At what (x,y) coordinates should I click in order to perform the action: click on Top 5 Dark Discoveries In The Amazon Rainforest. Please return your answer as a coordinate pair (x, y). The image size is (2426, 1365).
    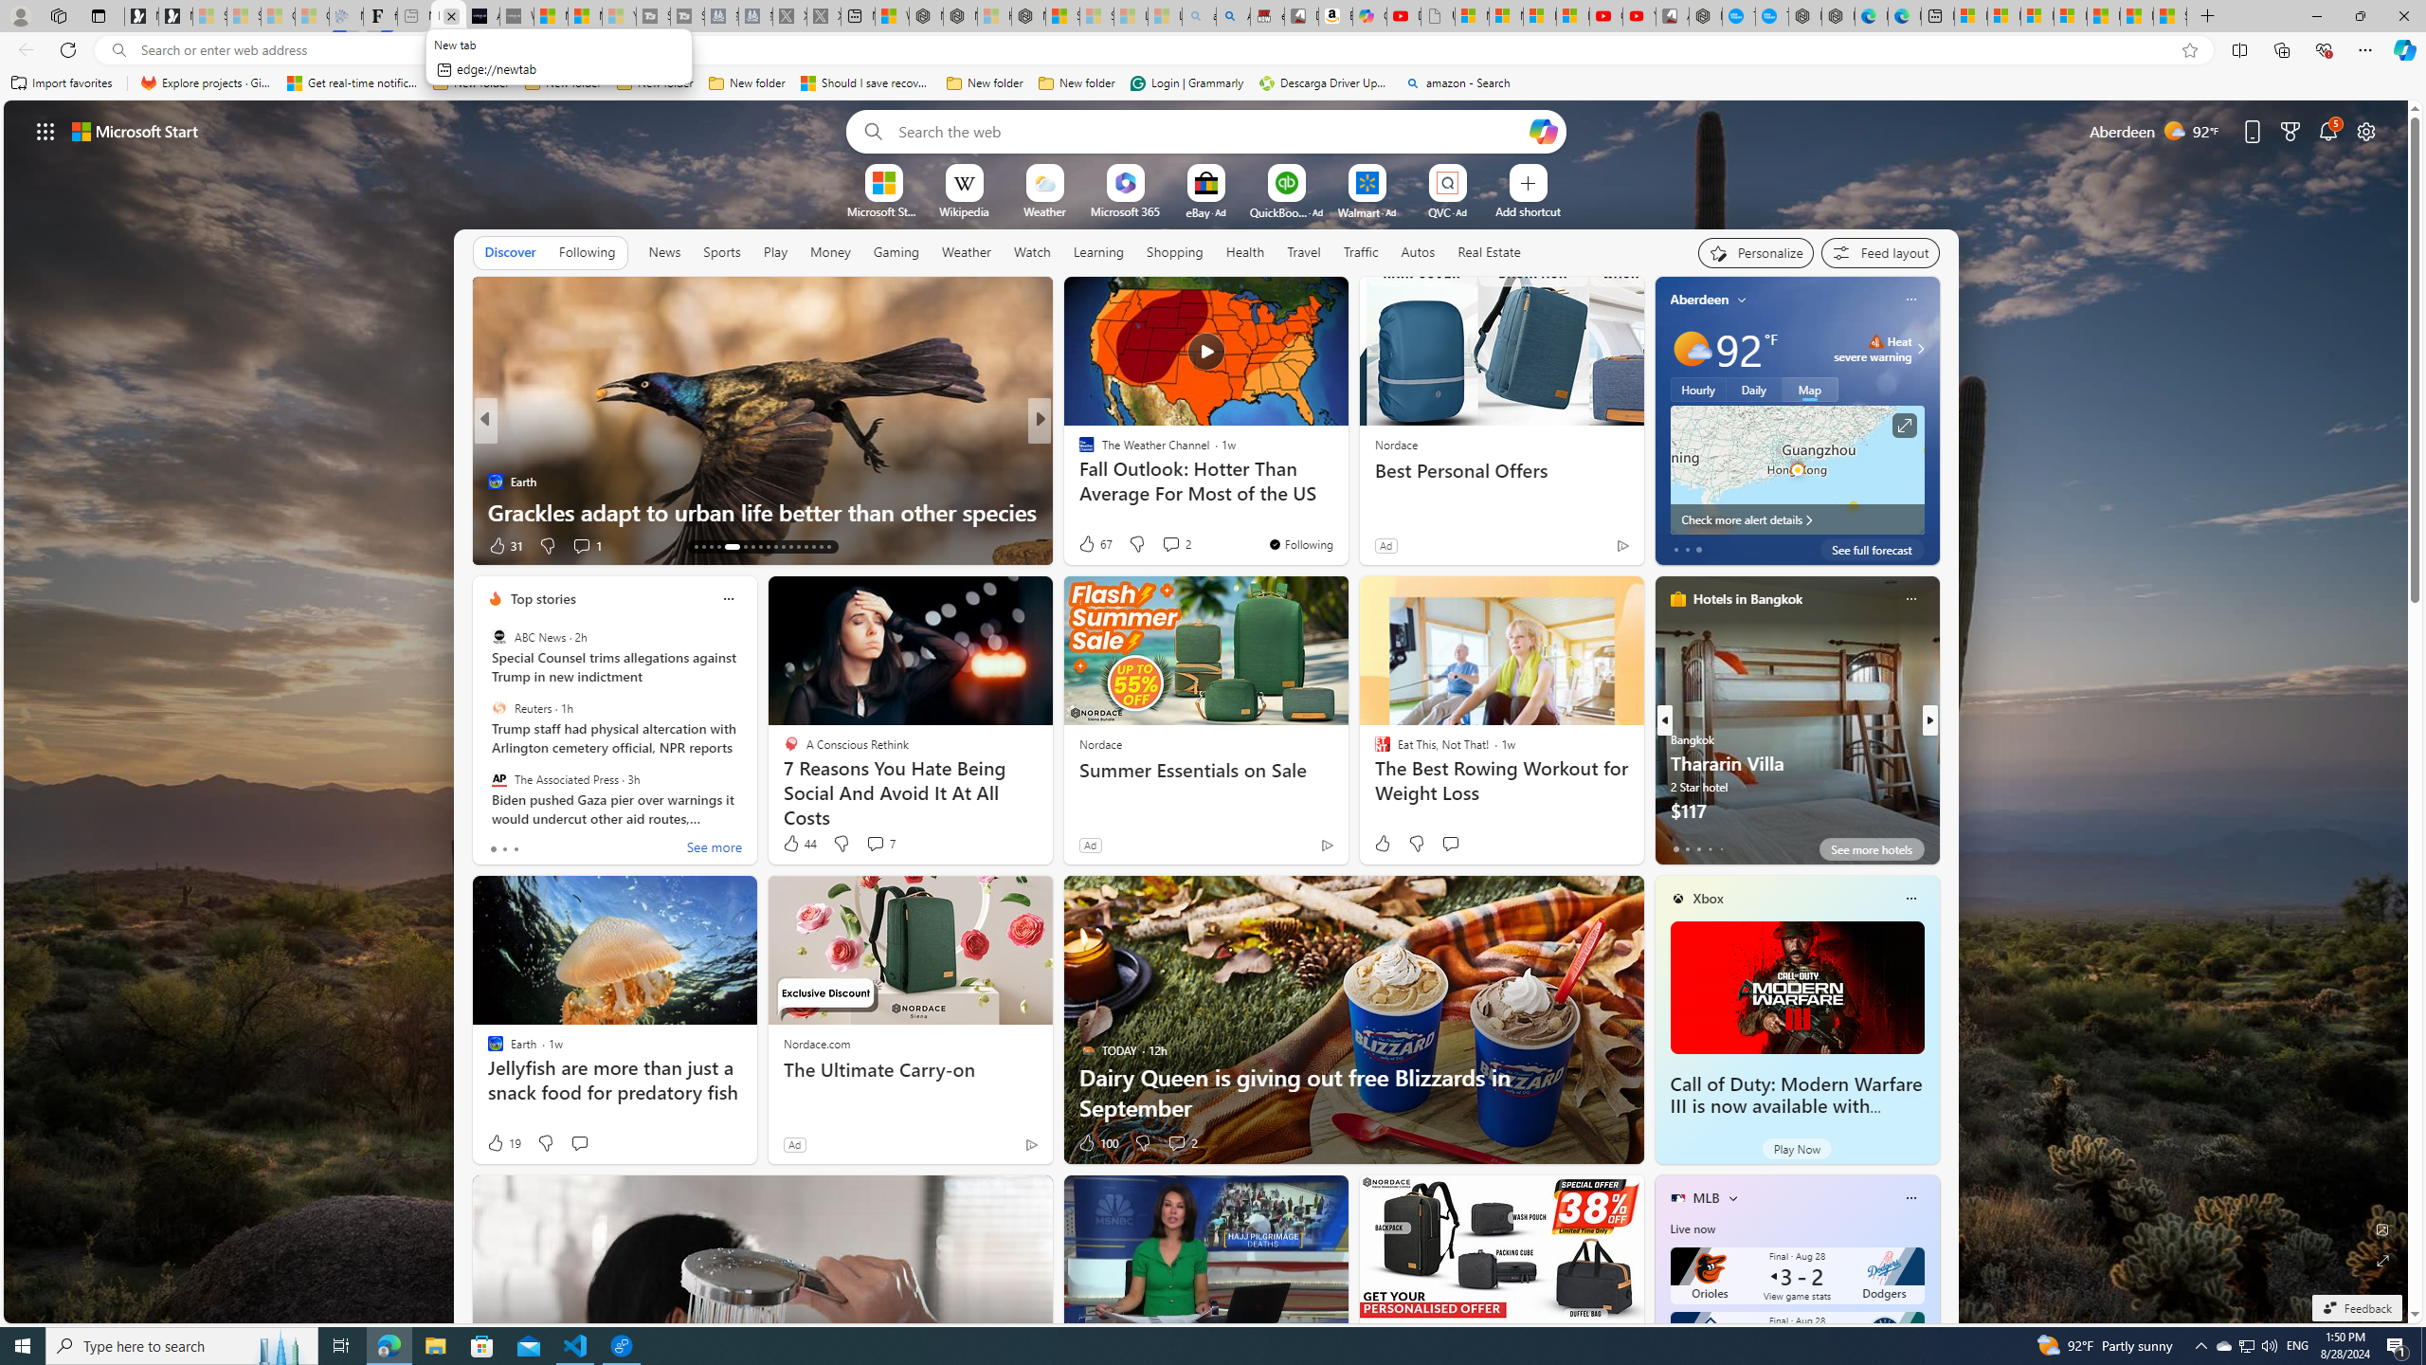
    Looking at the image, I should click on (1345, 512).